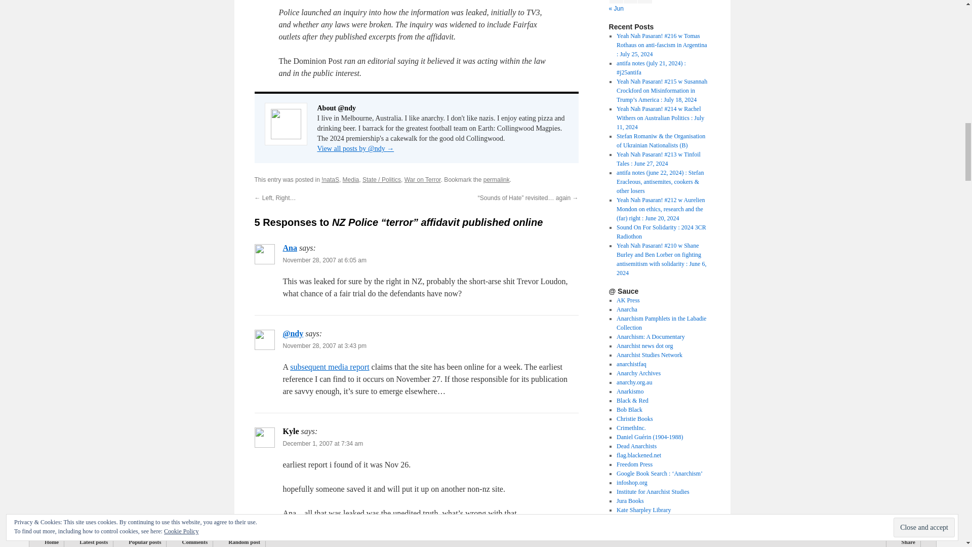 Image resolution: width=972 pixels, height=547 pixels. What do you see at coordinates (329, 367) in the screenshot?
I see `subsequent media report` at bounding box center [329, 367].